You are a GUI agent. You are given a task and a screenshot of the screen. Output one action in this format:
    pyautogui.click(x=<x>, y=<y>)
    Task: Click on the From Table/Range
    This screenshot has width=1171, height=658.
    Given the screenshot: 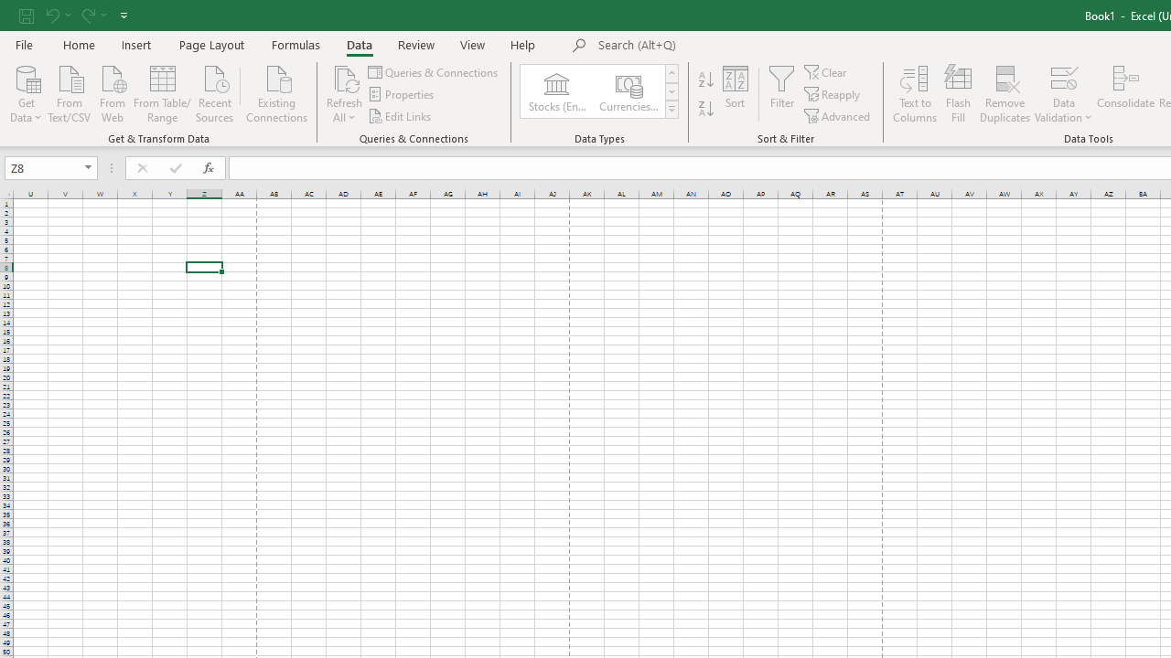 What is the action you would take?
    pyautogui.click(x=163, y=92)
    